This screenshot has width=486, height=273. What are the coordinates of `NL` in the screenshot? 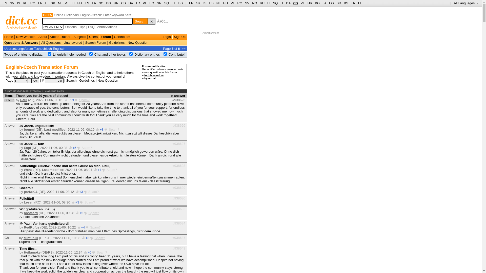 It's located at (218, 3).